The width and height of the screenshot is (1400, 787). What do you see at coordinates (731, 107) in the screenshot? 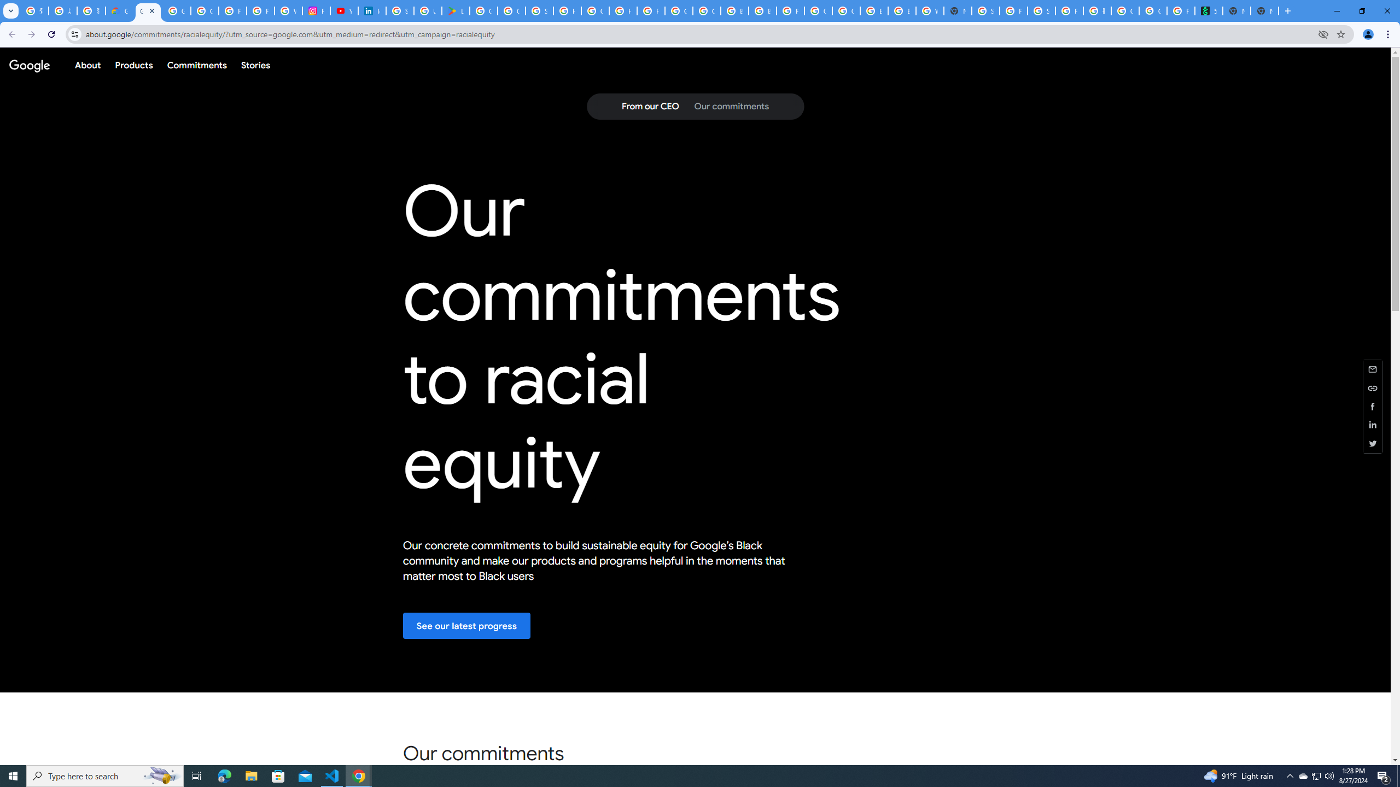
I see `Our commitments: Jump to page section` at bounding box center [731, 107].